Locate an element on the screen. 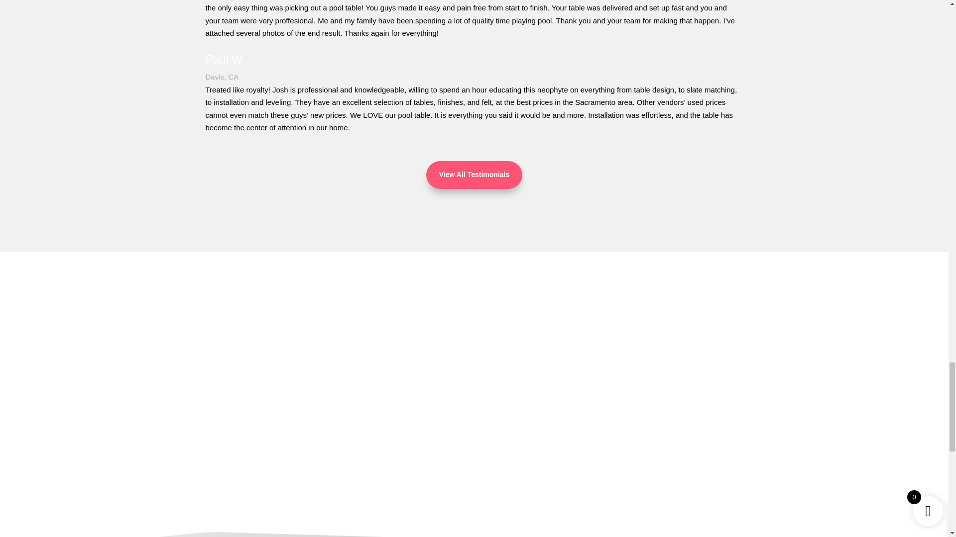 Image resolution: width=956 pixels, height=537 pixels. View All Testimonials is located at coordinates (474, 175).